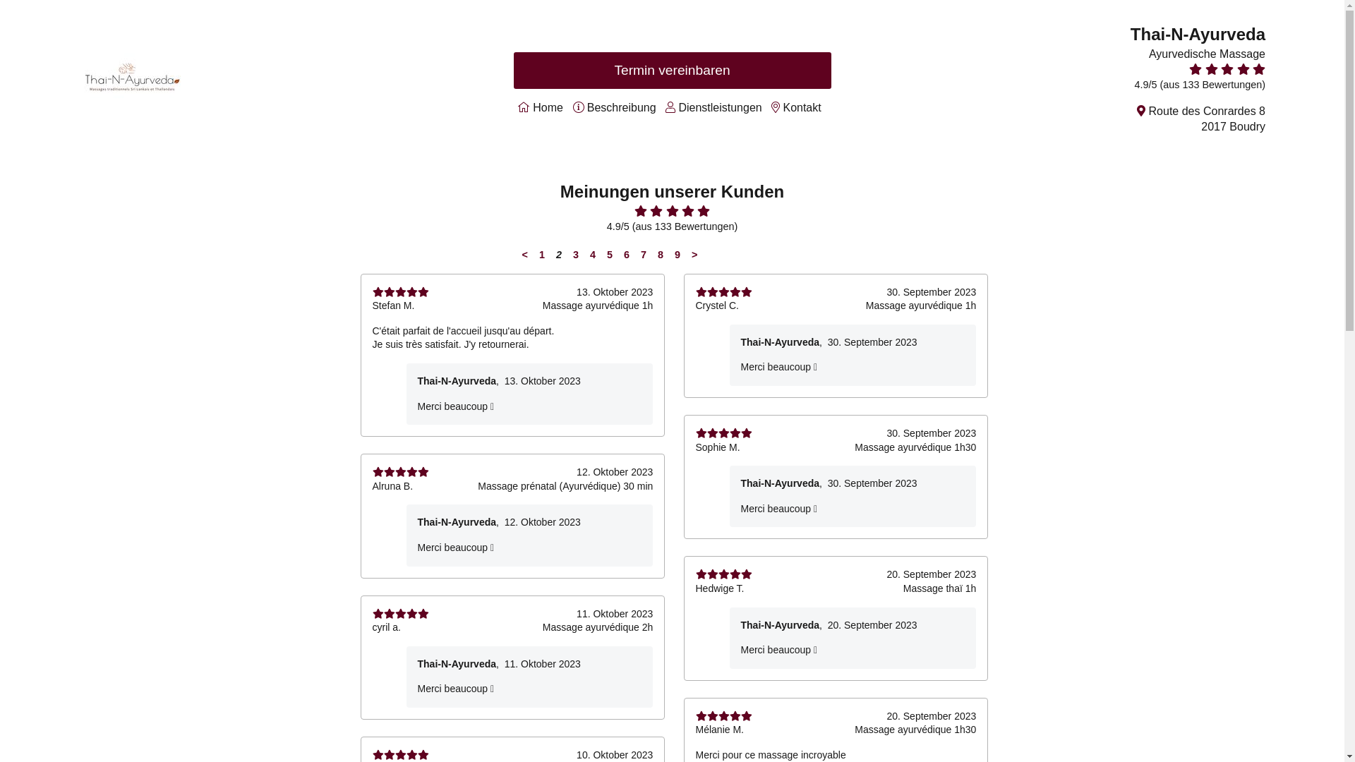  Describe the element at coordinates (802, 107) in the screenshot. I see `Kontakt` at that location.